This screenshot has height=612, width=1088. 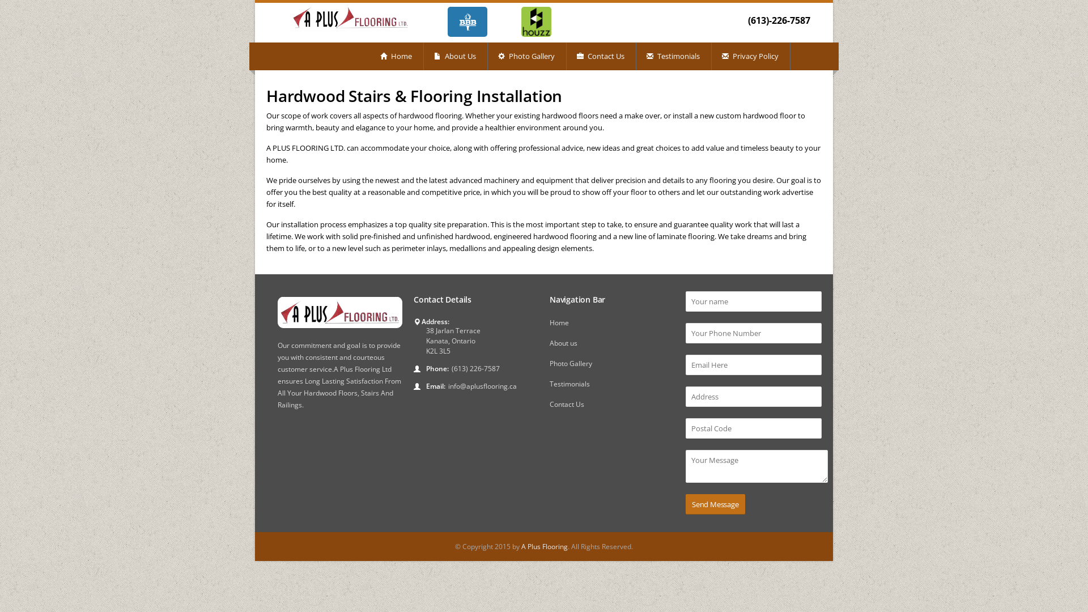 I want to click on About us, so click(x=563, y=343).